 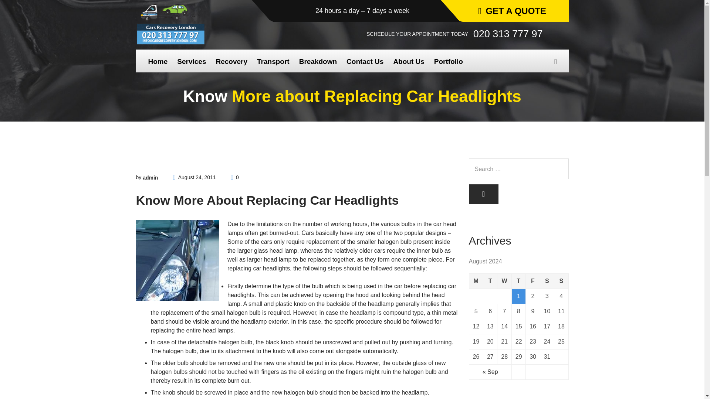 I want to click on Monday, so click(x=476, y=281).